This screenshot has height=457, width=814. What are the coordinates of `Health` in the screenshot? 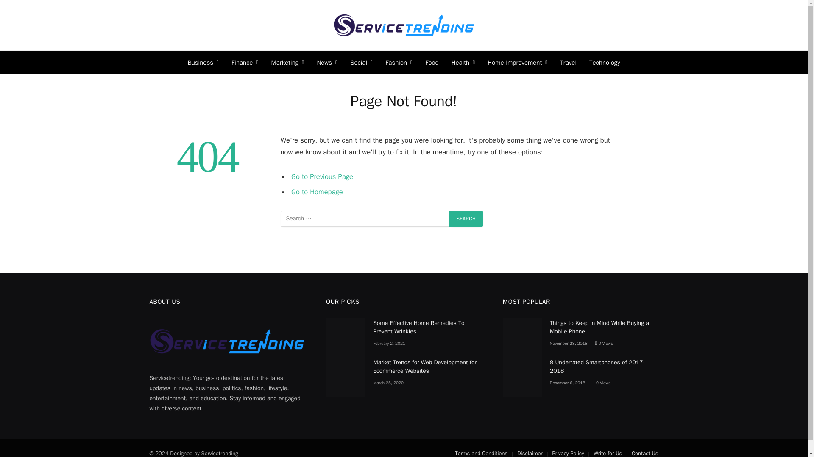 It's located at (463, 62).